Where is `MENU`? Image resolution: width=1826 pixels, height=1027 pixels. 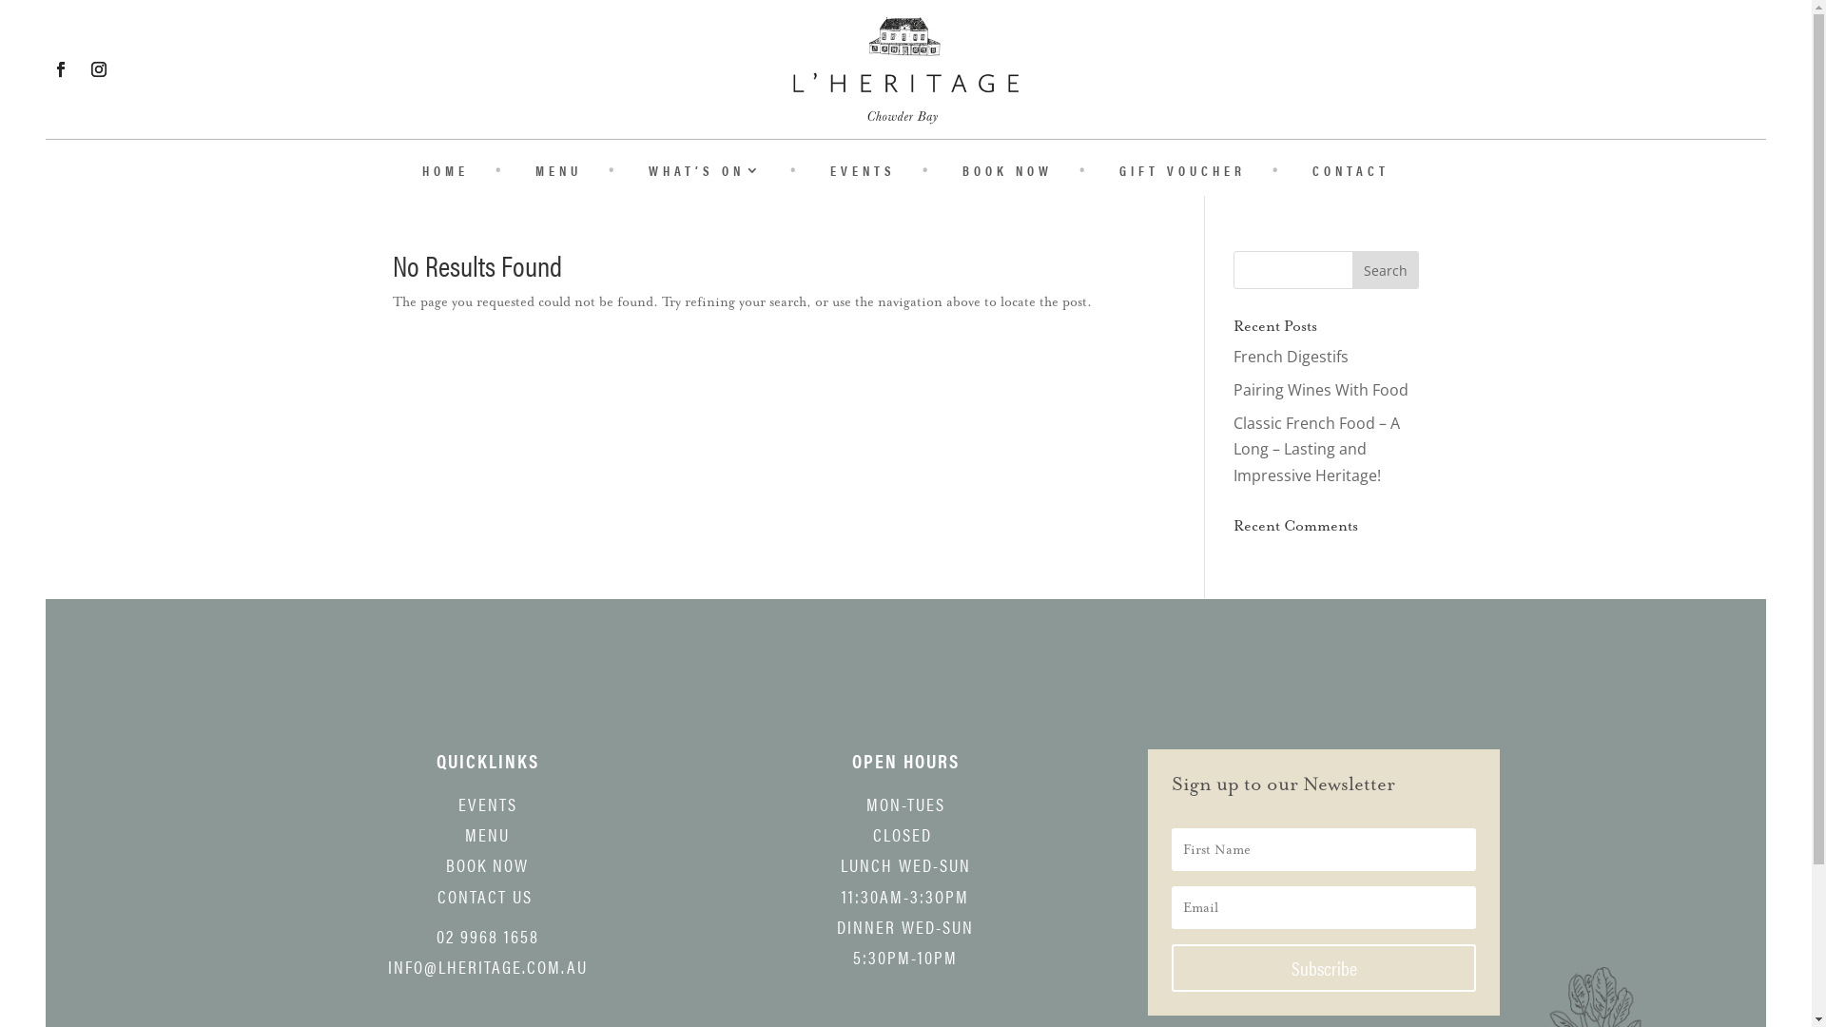
MENU is located at coordinates (559, 174).